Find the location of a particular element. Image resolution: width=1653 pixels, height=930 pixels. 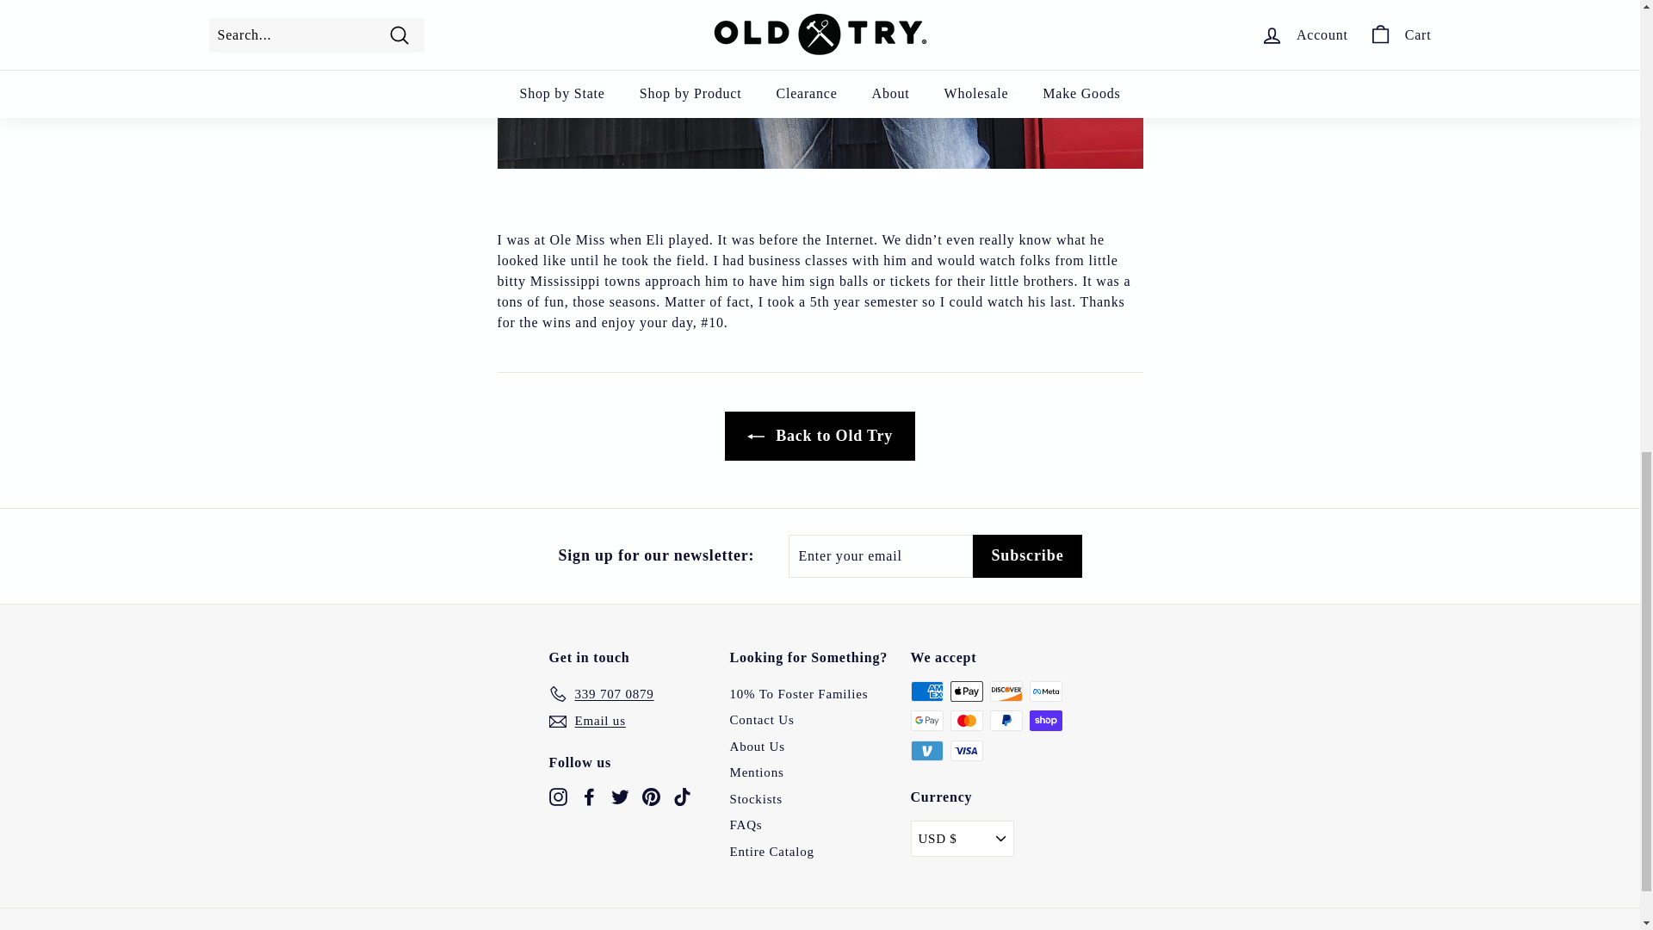

Meta Pay is located at coordinates (1046, 691).